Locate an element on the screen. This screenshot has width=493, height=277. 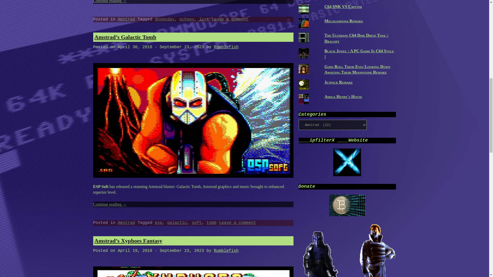
Amstrad is located at coordinates (126, 19).